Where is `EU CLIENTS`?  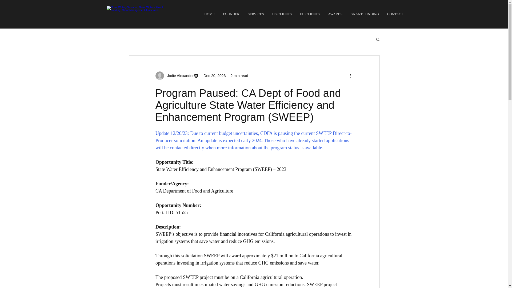
EU CLIENTS is located at coordinates (310, 14).